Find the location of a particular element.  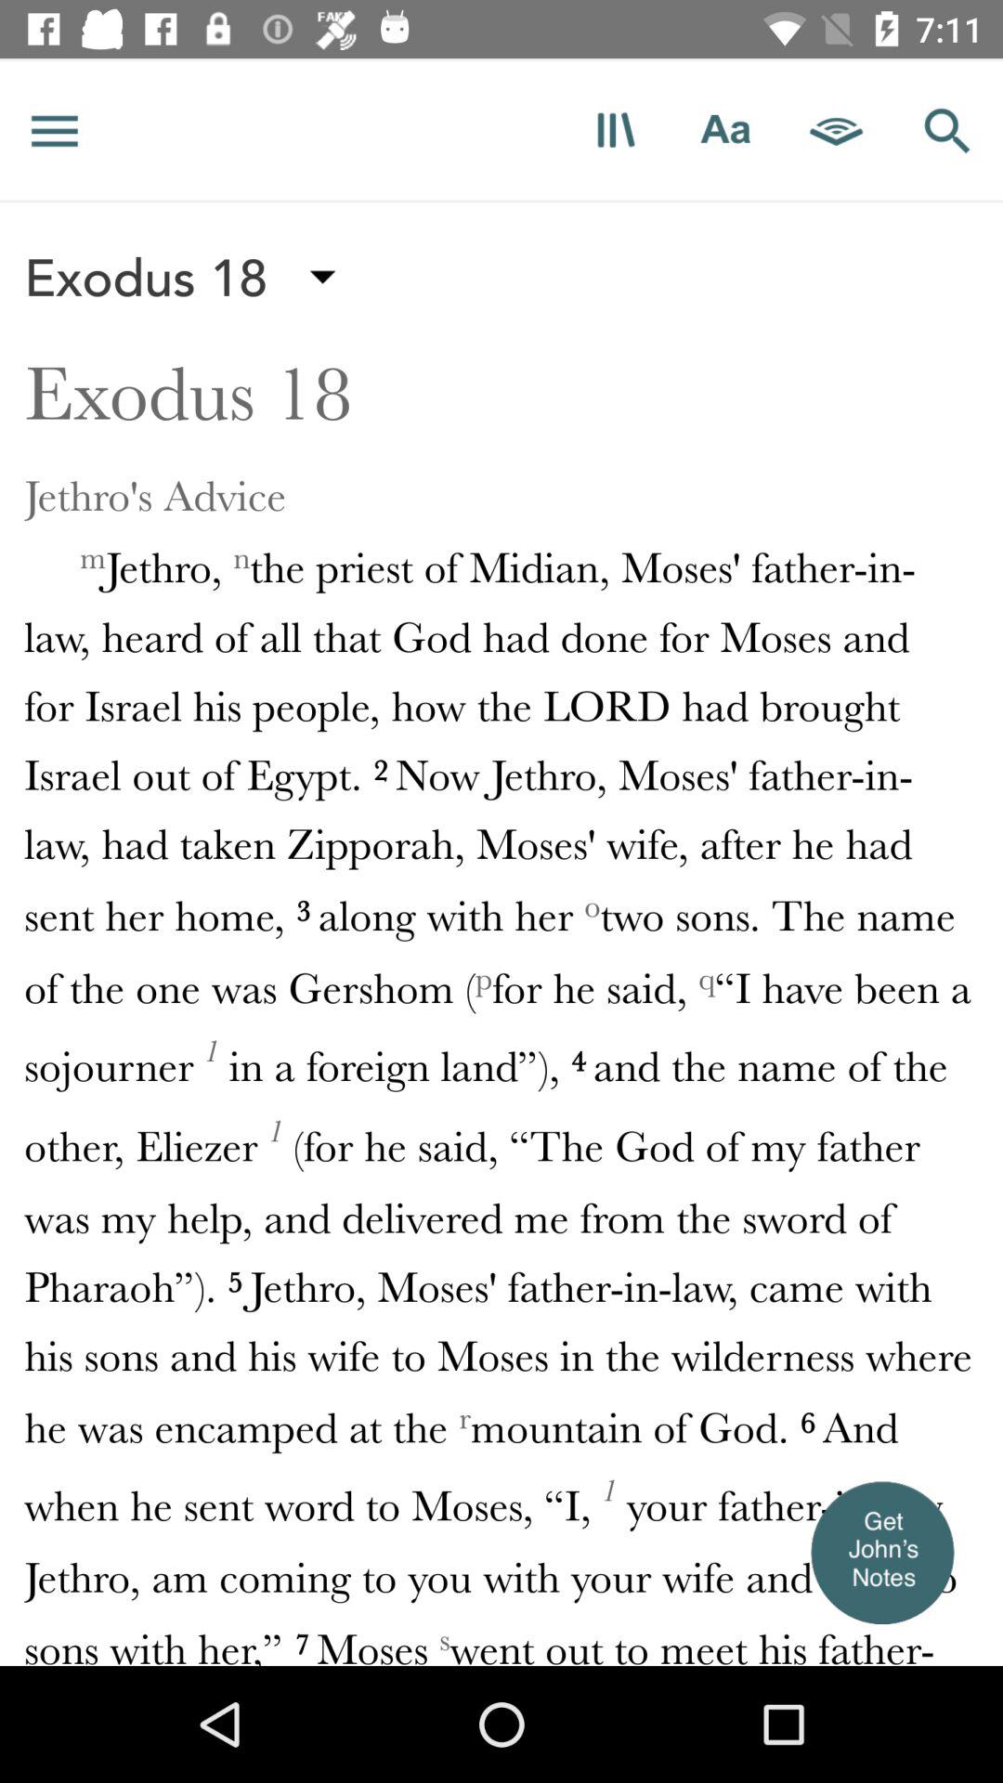

turn off icon at the bottom right corner is located at coordinates (882, 1551).